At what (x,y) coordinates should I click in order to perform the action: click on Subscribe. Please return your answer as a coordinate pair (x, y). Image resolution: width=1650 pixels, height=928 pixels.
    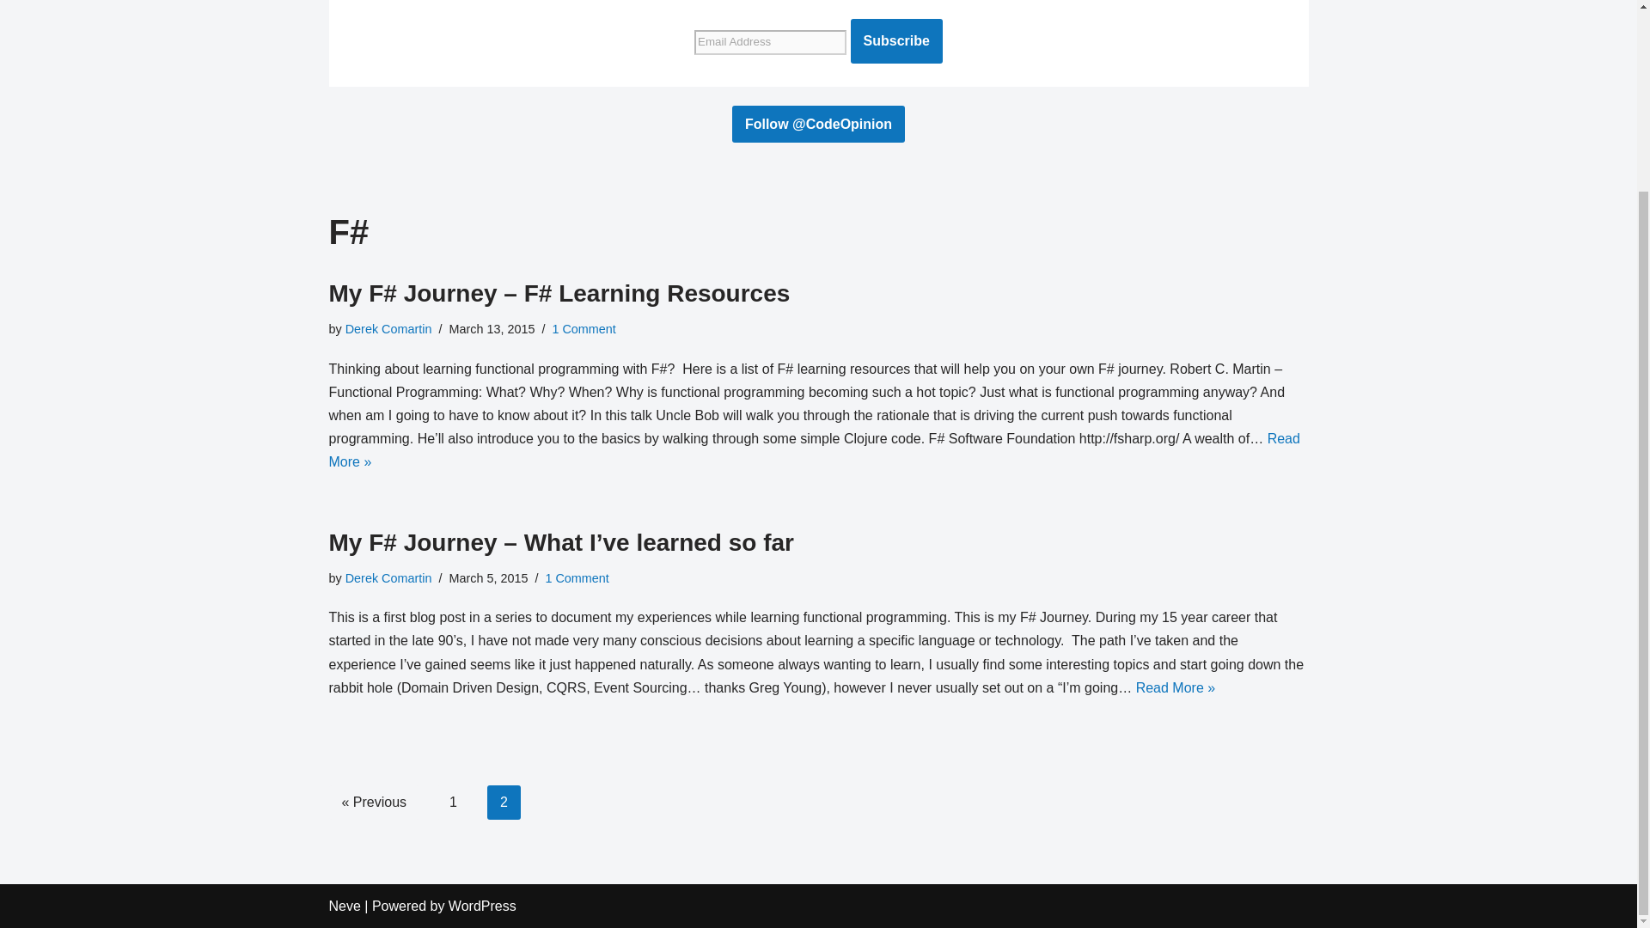
    Looking at the image, I should click on (896, 41).